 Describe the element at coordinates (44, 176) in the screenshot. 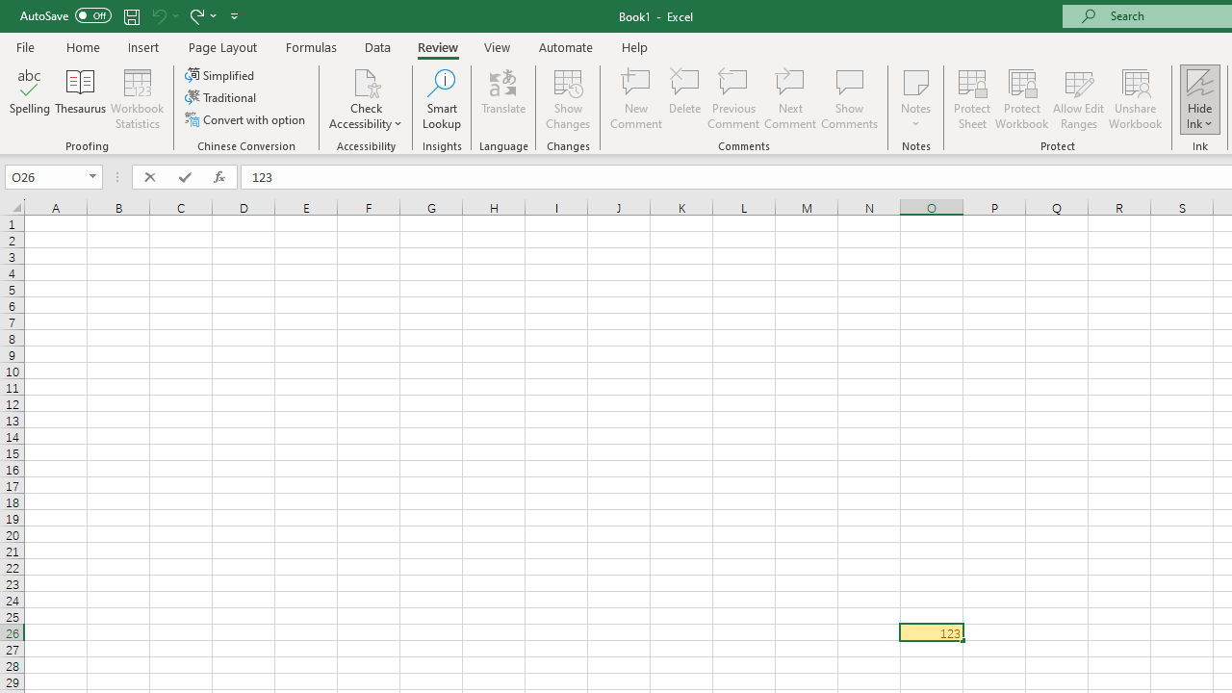

I see `Name Box` at that location.